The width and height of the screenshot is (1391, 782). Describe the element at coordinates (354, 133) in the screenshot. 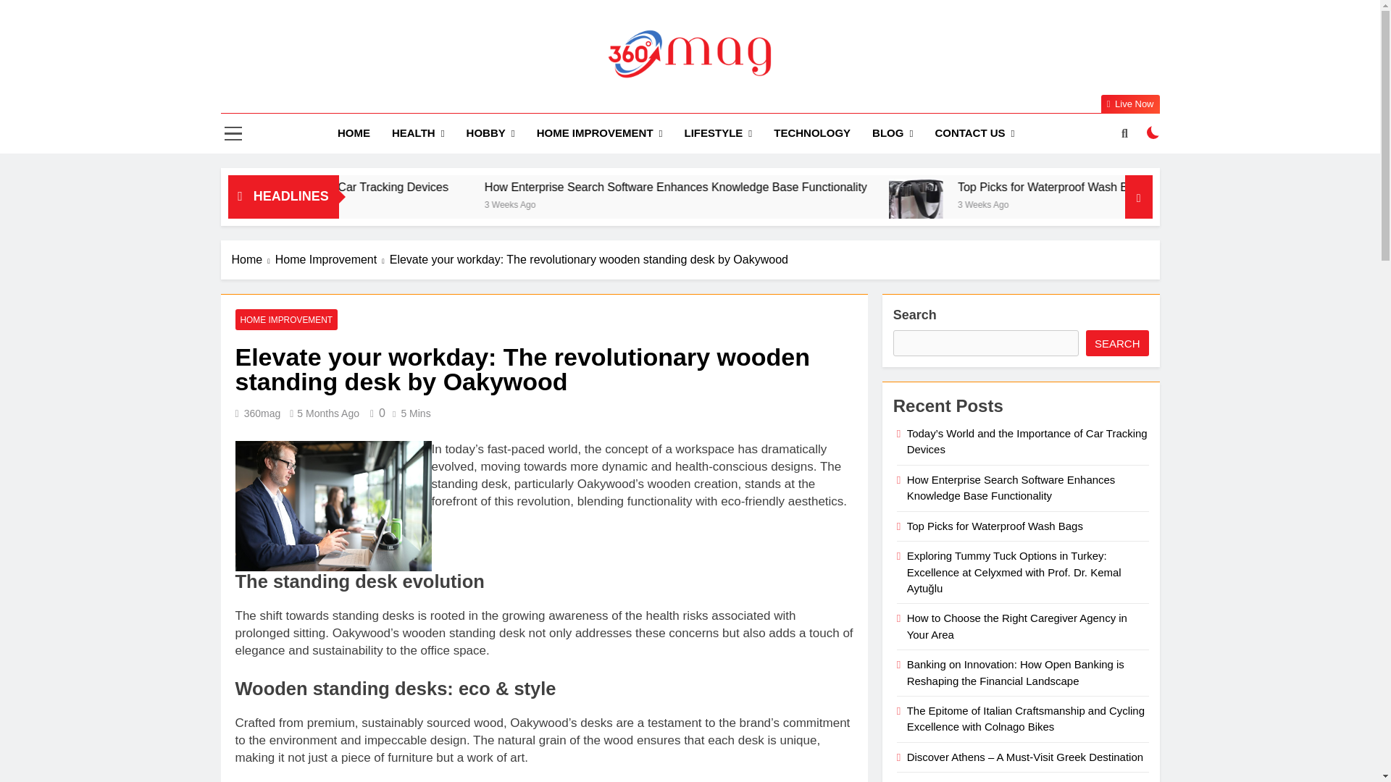

I see `HOME` at that location.